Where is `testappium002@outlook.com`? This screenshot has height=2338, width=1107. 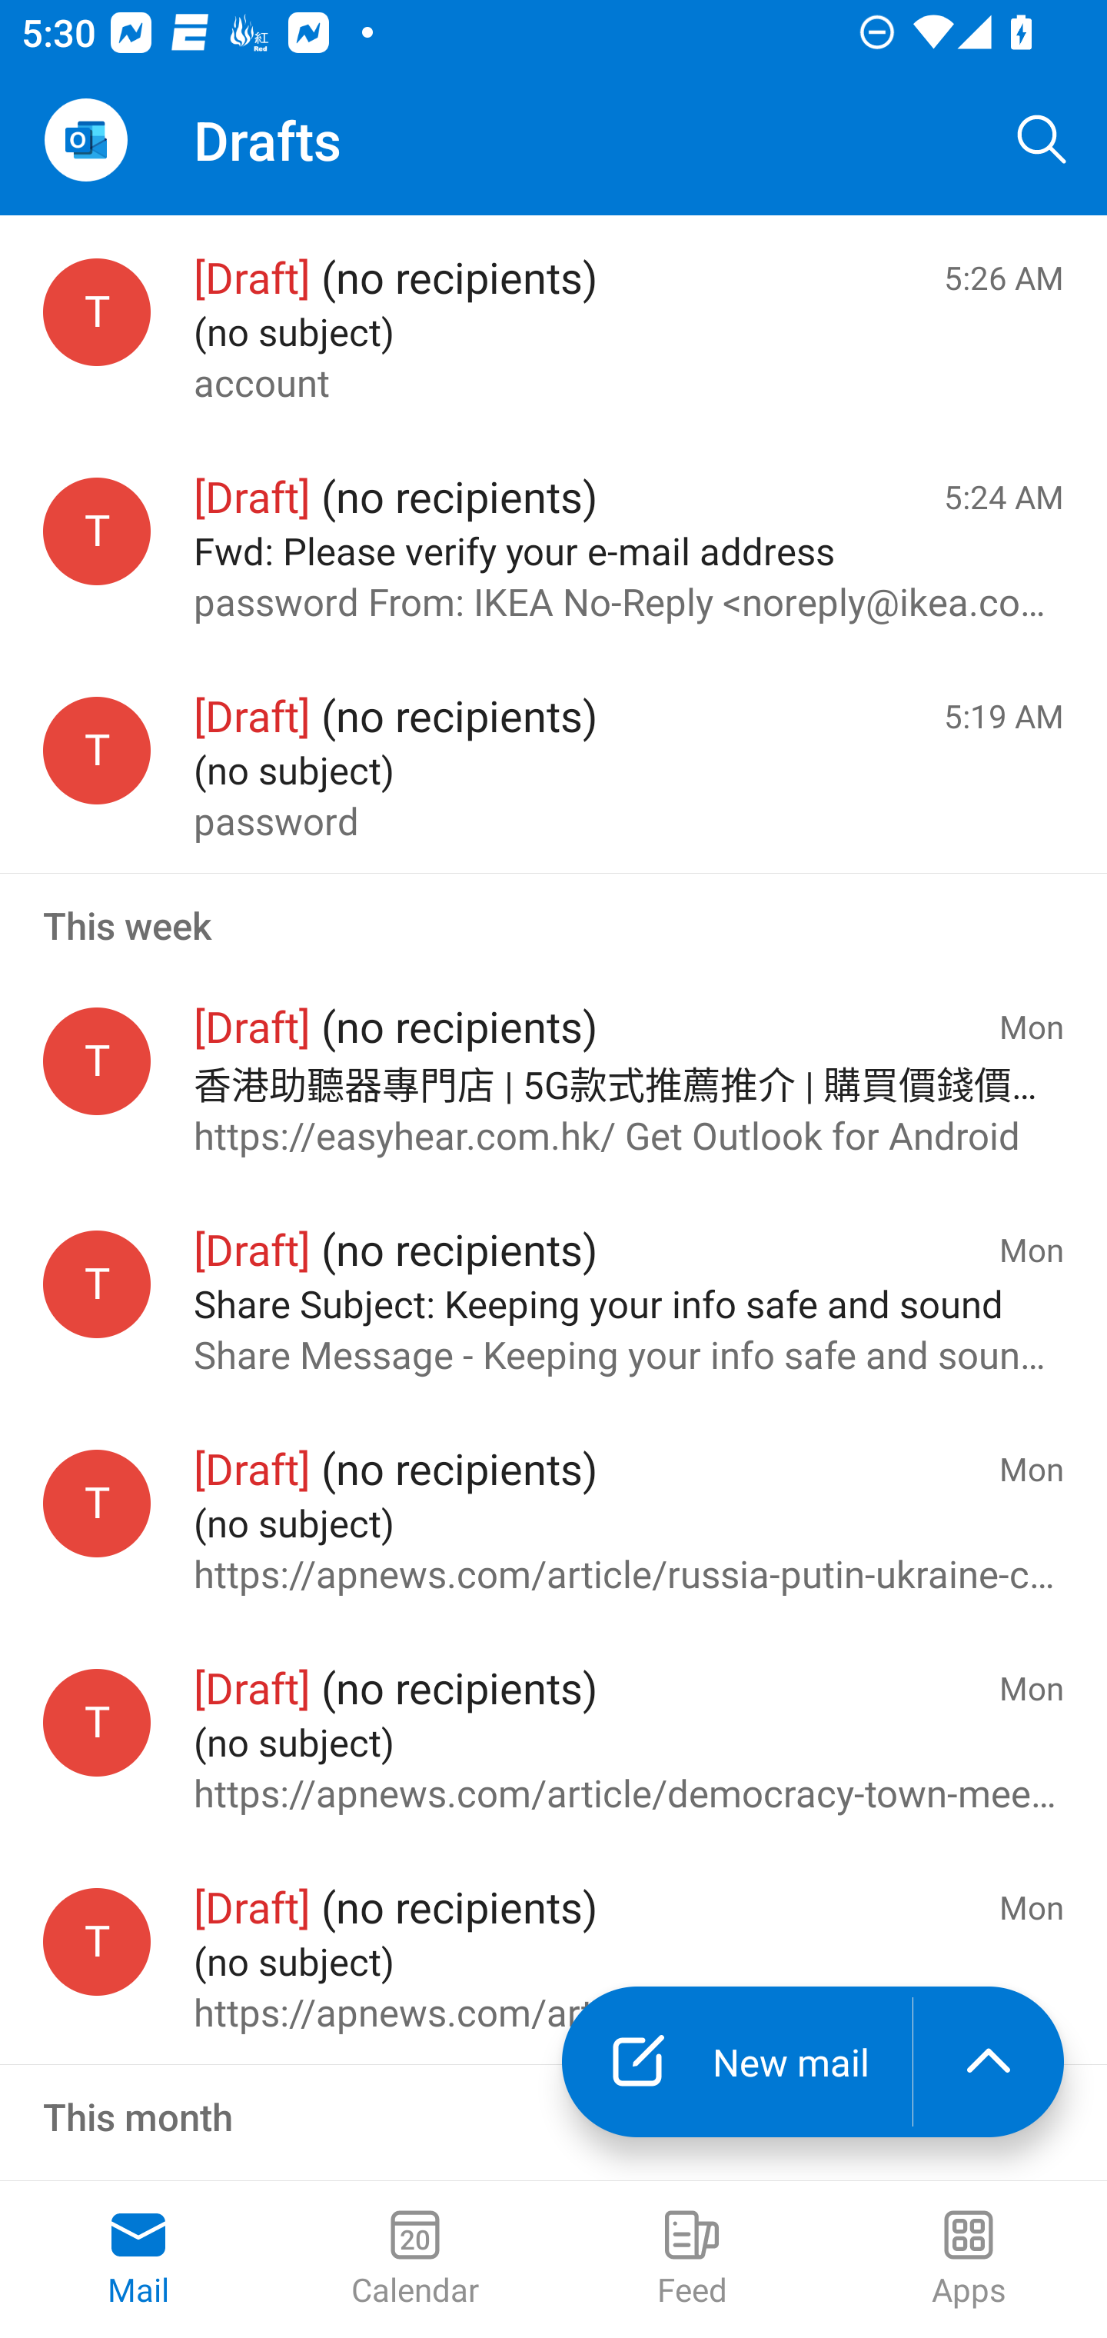
testappium002@outlook.com is located at coordinates (97, 1503).